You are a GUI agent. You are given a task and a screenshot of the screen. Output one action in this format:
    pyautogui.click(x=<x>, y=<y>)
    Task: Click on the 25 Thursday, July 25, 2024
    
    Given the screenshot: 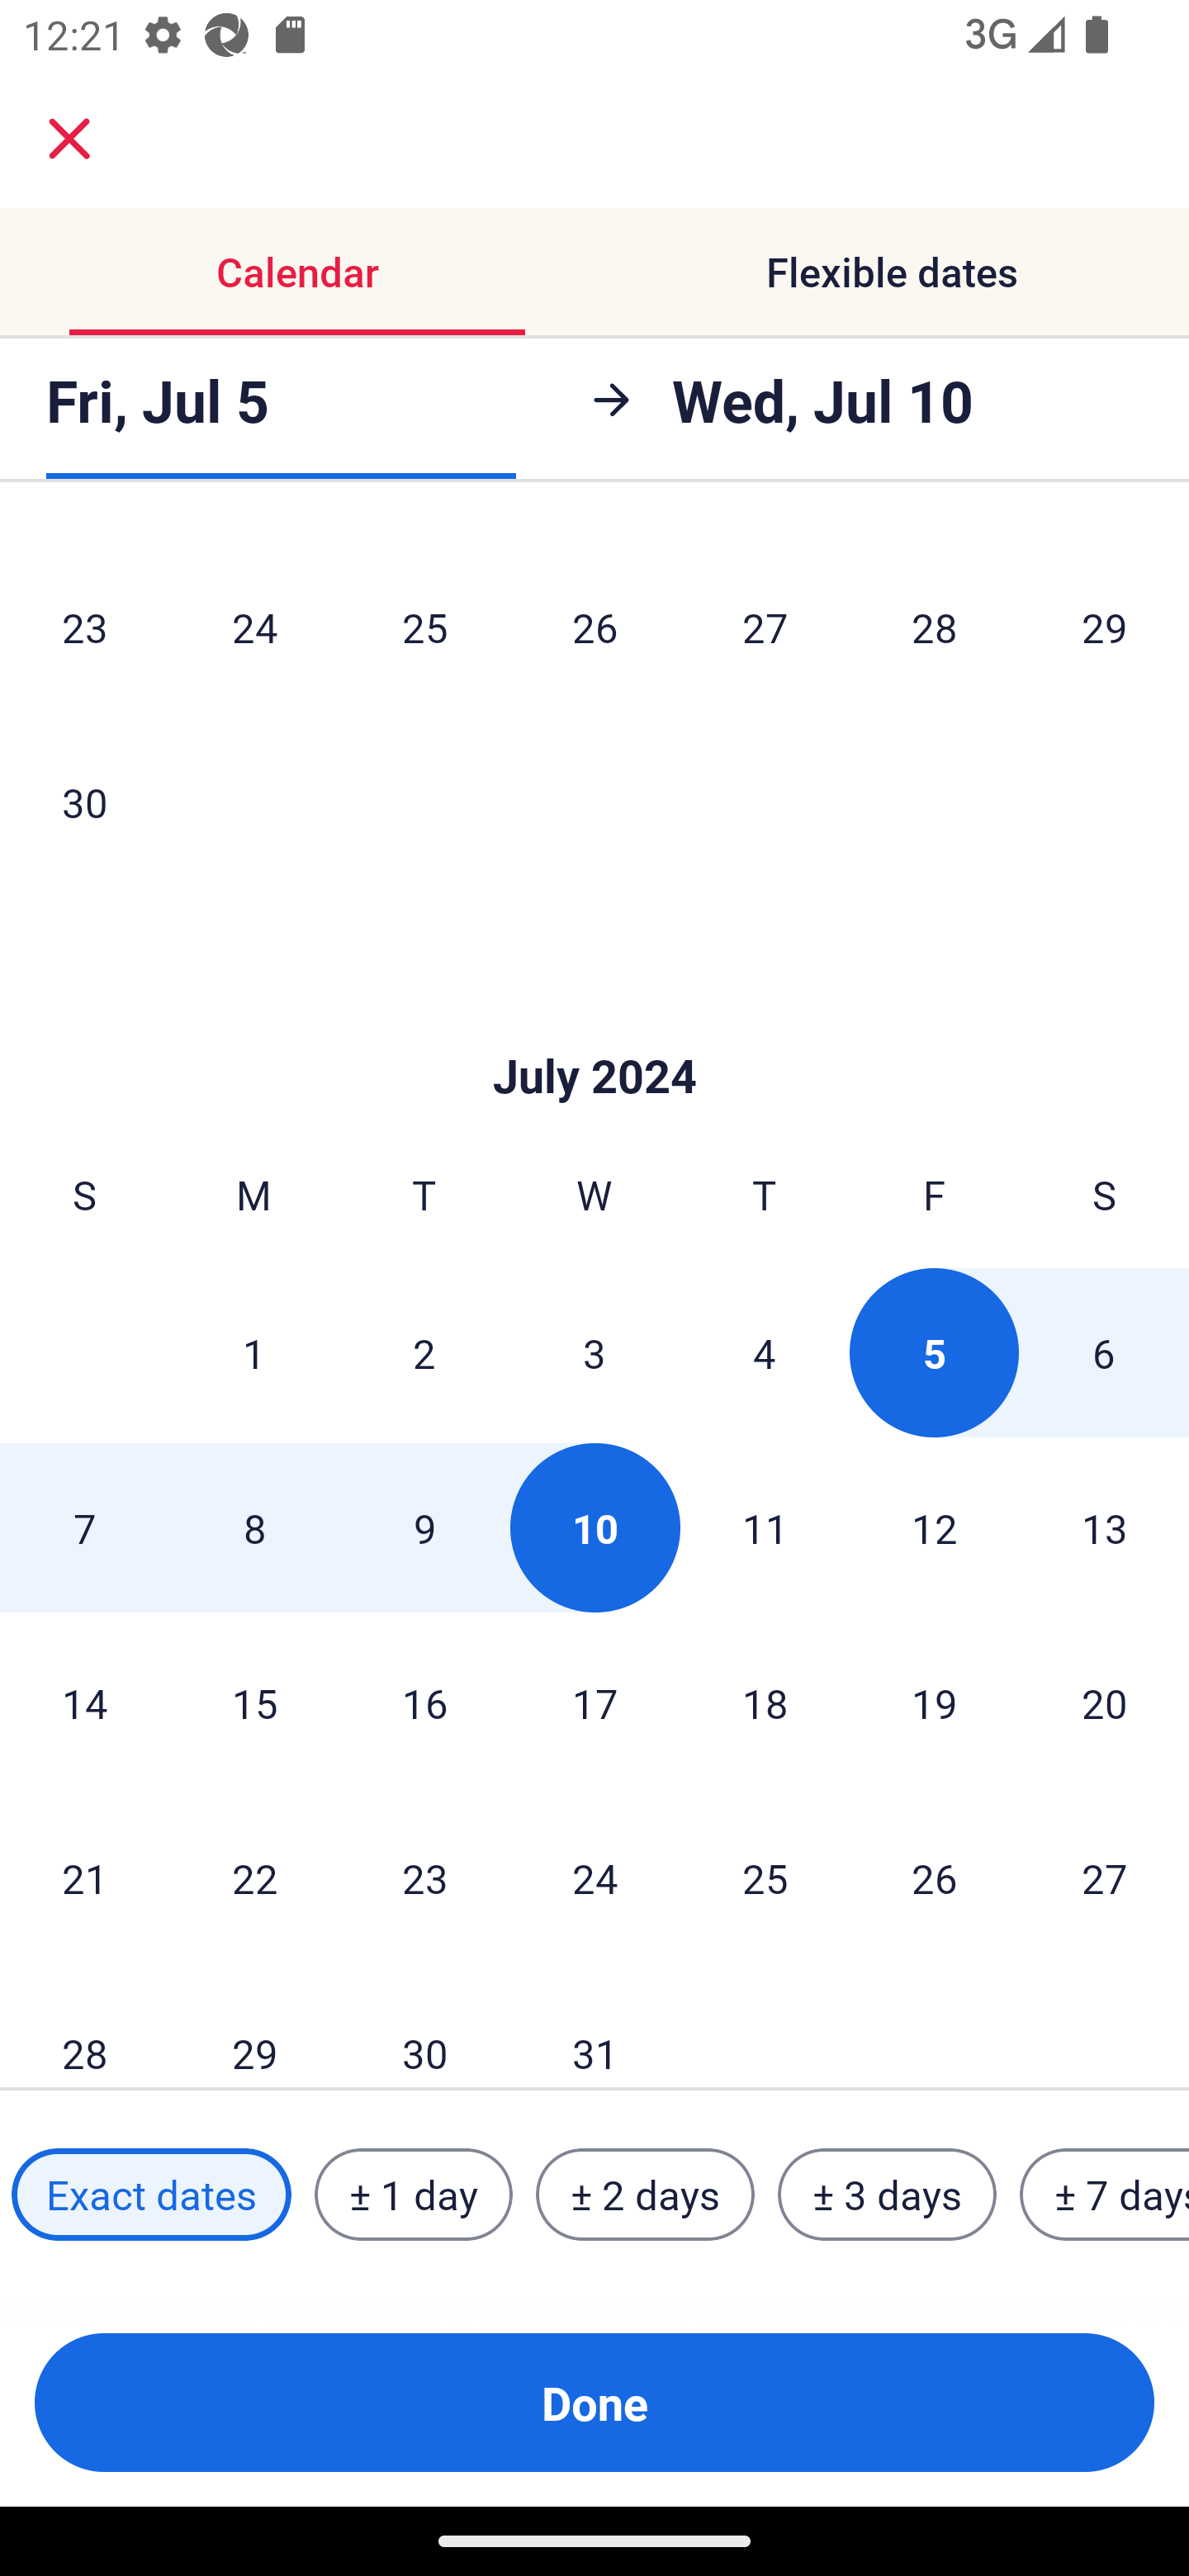 What is the action you would take?
    pyautogui.click(x=765, y=1878)
    